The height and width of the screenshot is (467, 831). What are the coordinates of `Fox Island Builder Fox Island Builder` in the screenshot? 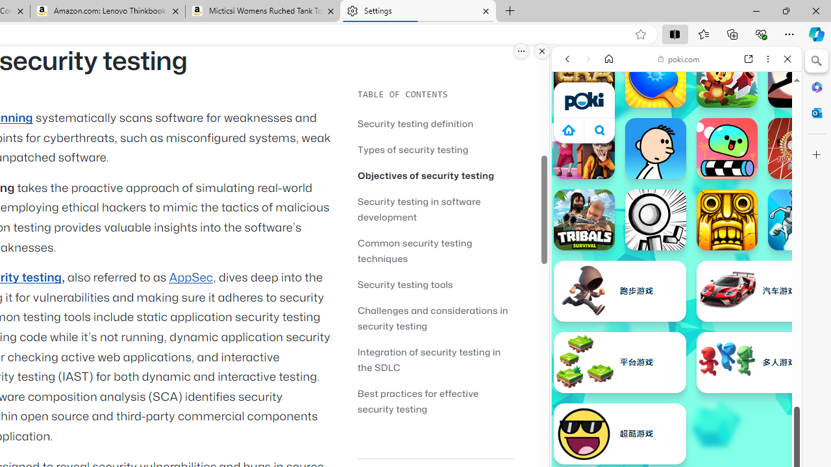 It's located at (727, 77).